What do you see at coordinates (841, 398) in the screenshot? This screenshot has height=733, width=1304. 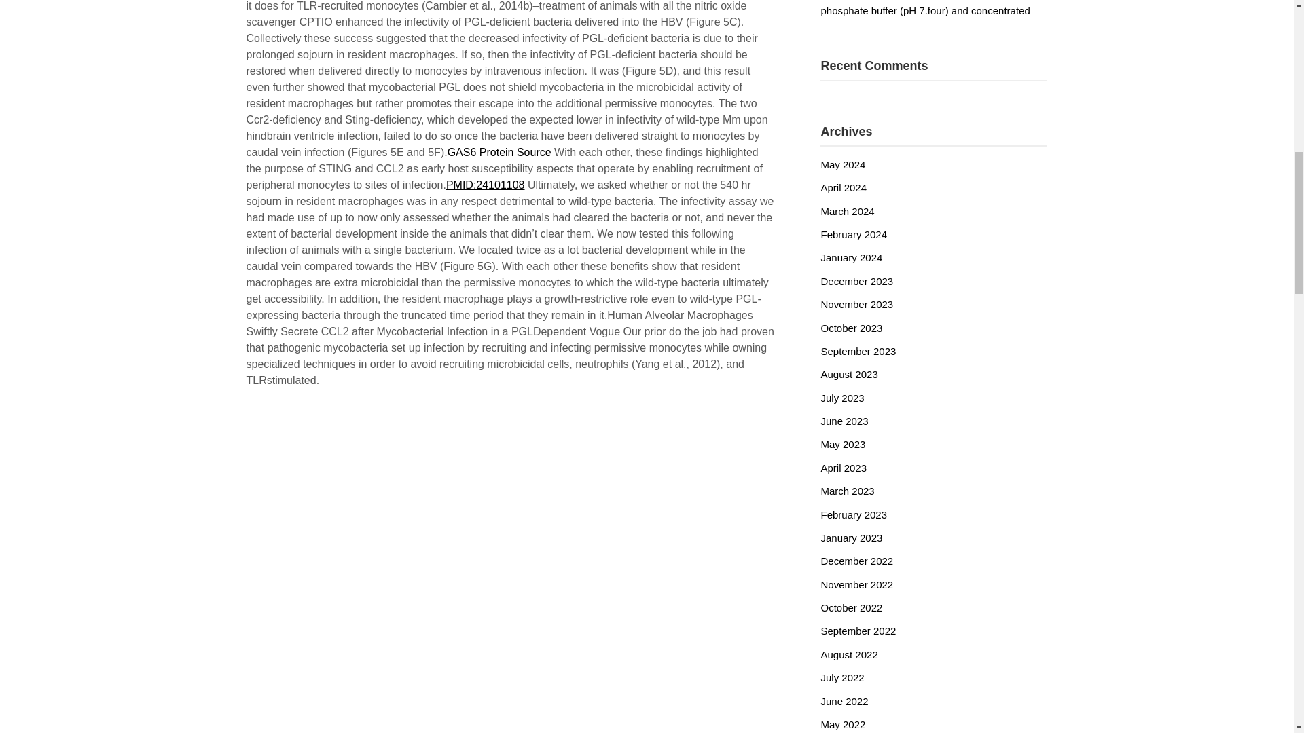 I see `July 2023` at bounding box center [841, 398].